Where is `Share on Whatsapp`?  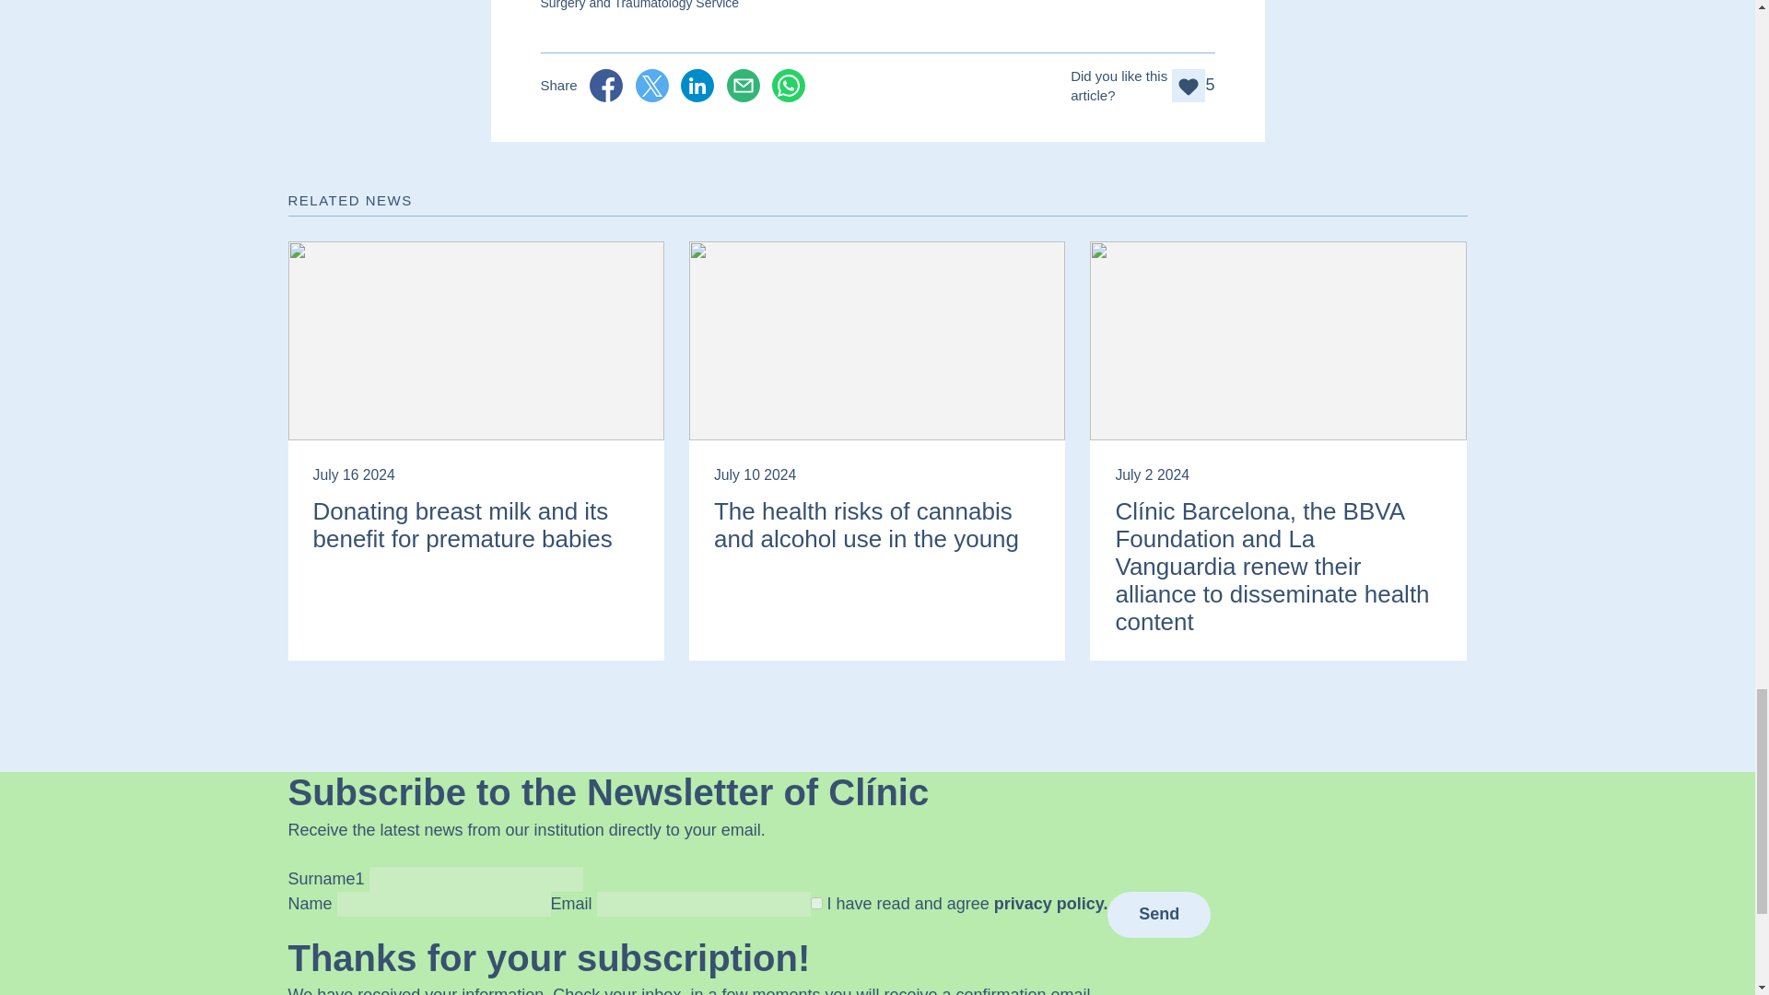 Share on Whatsapp is located at coordinates (788, 85).